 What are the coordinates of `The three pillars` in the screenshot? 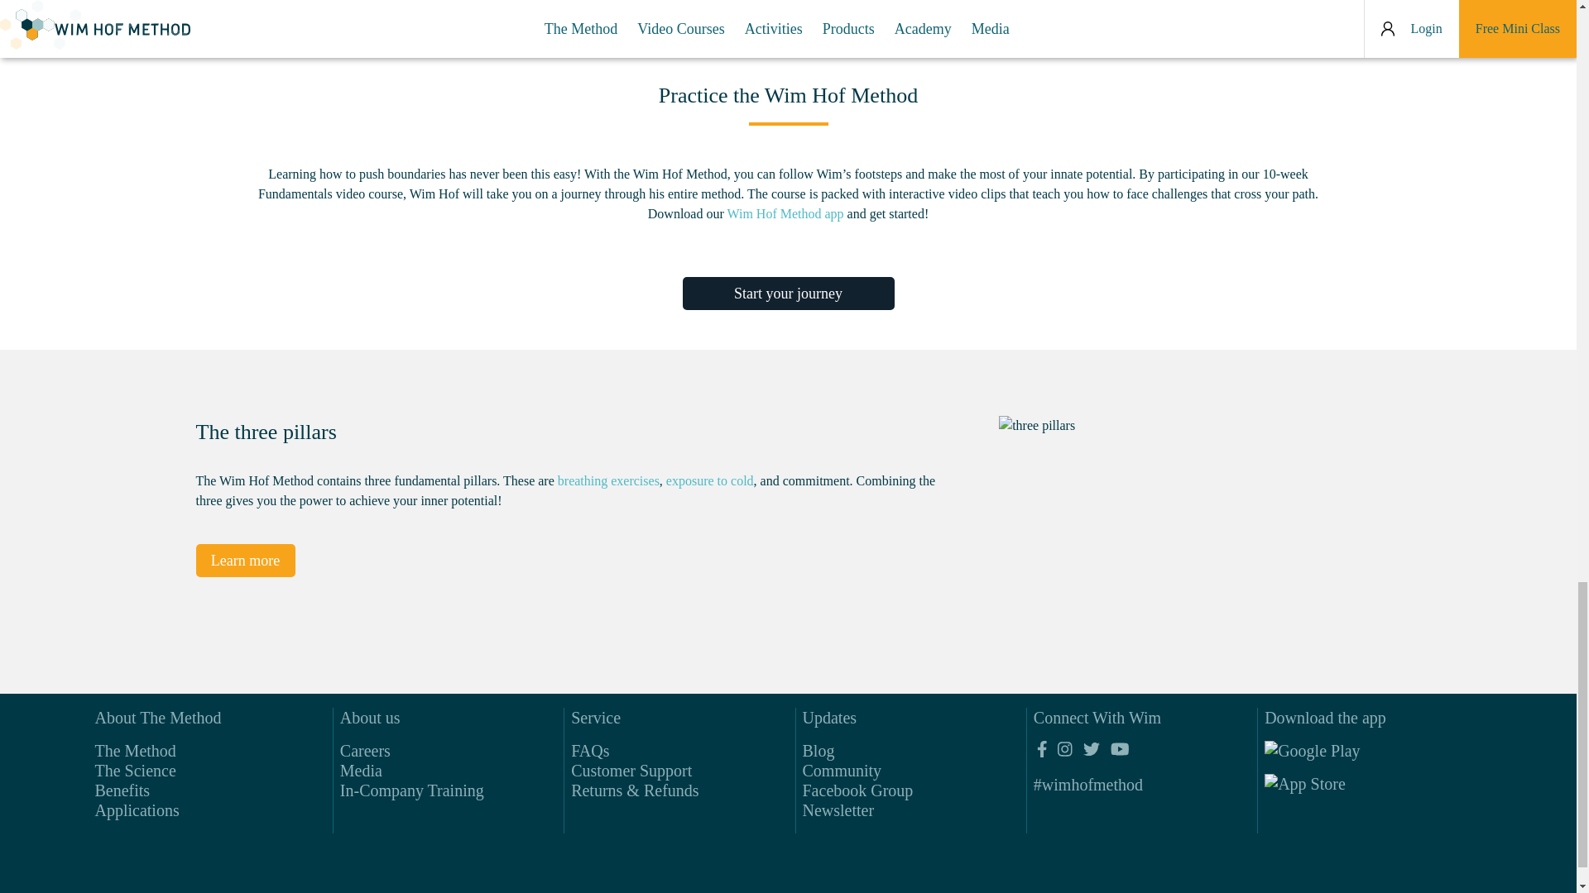 It's located at (1181, 522).